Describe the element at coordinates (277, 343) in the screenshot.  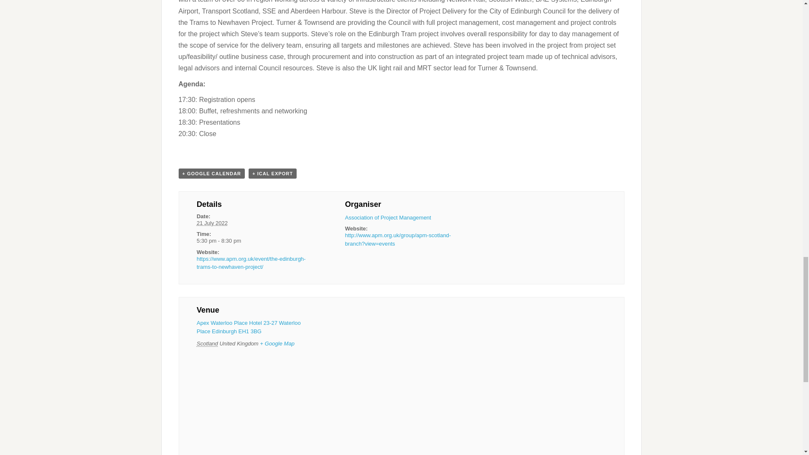
I see `Click to view a Google Map` at that location.